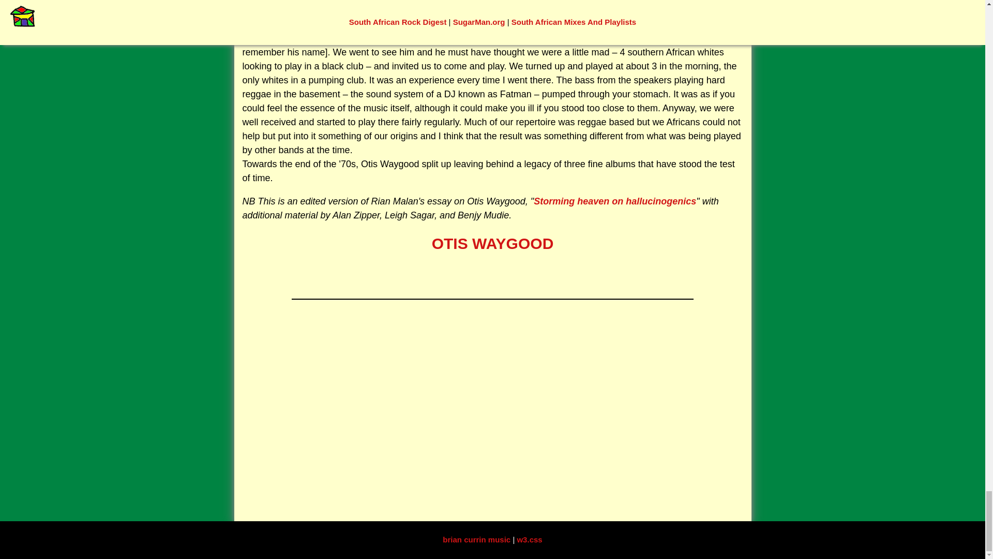 This screenshot has width=993, height=559. I want to click on brian currin music, so click(477, 539).